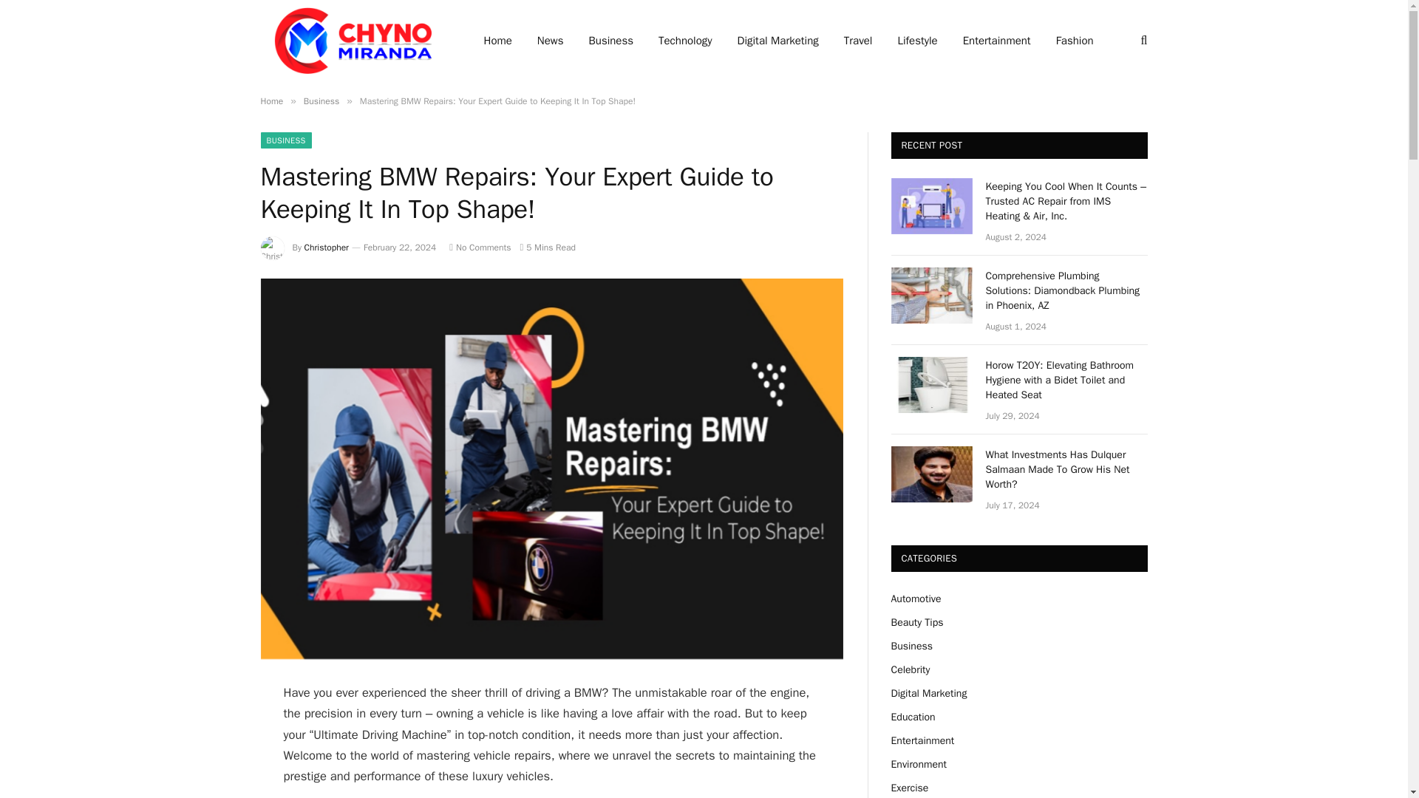 Image resolution: width=1419 pixels, height=798 pixels. I want to click on BUSINESS, so click(285, 140).